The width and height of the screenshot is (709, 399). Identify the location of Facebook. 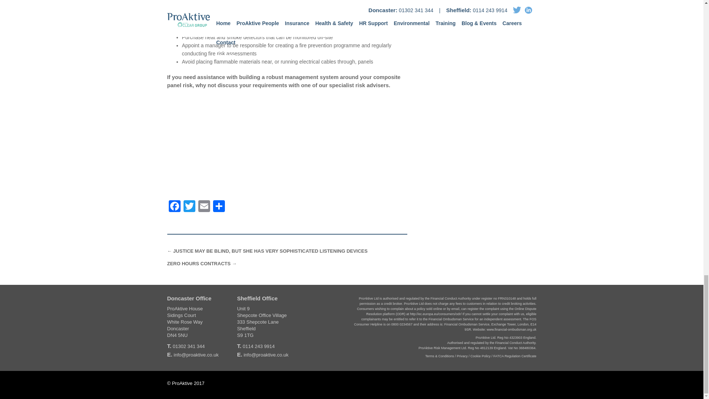
(174, 207).